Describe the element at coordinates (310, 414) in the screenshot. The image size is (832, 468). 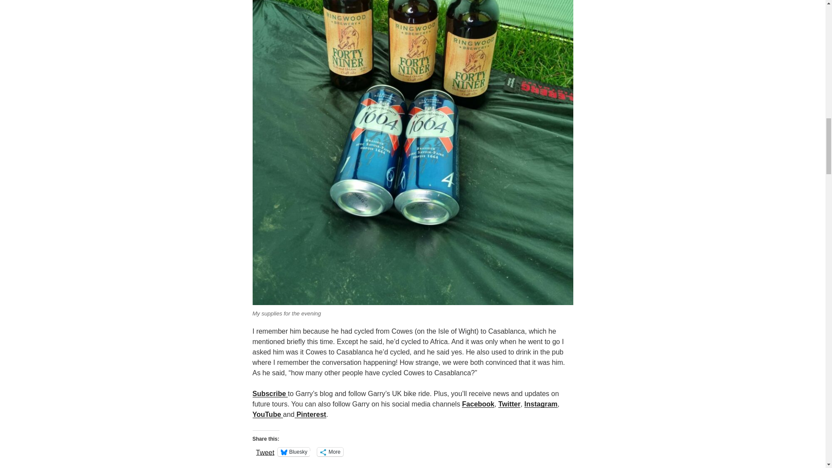
I see `Opens in a new window` at that location.